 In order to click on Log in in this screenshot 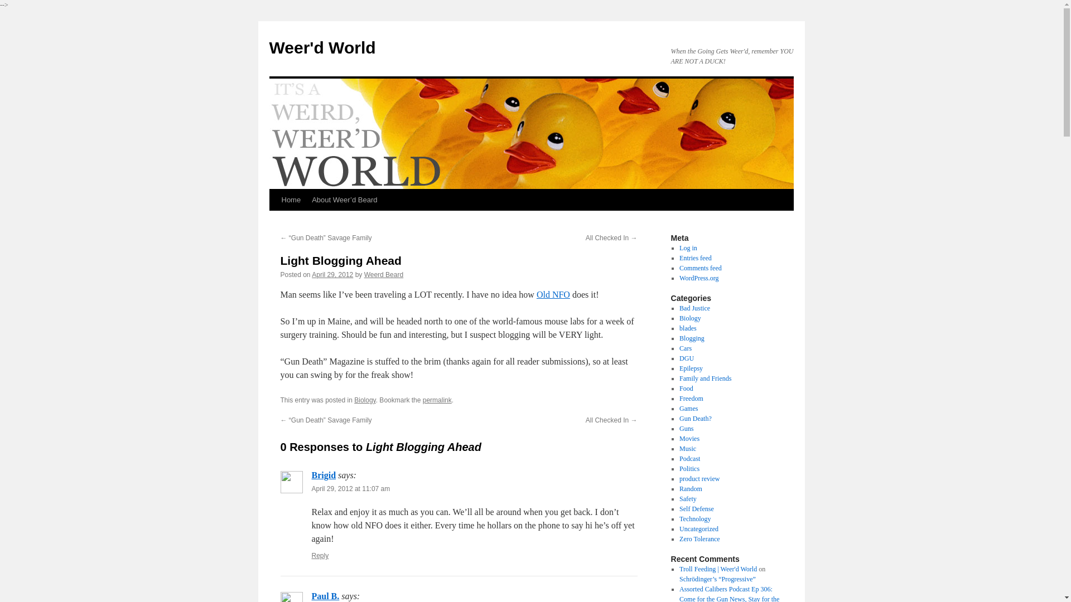, I will do `click(688, 248)`.